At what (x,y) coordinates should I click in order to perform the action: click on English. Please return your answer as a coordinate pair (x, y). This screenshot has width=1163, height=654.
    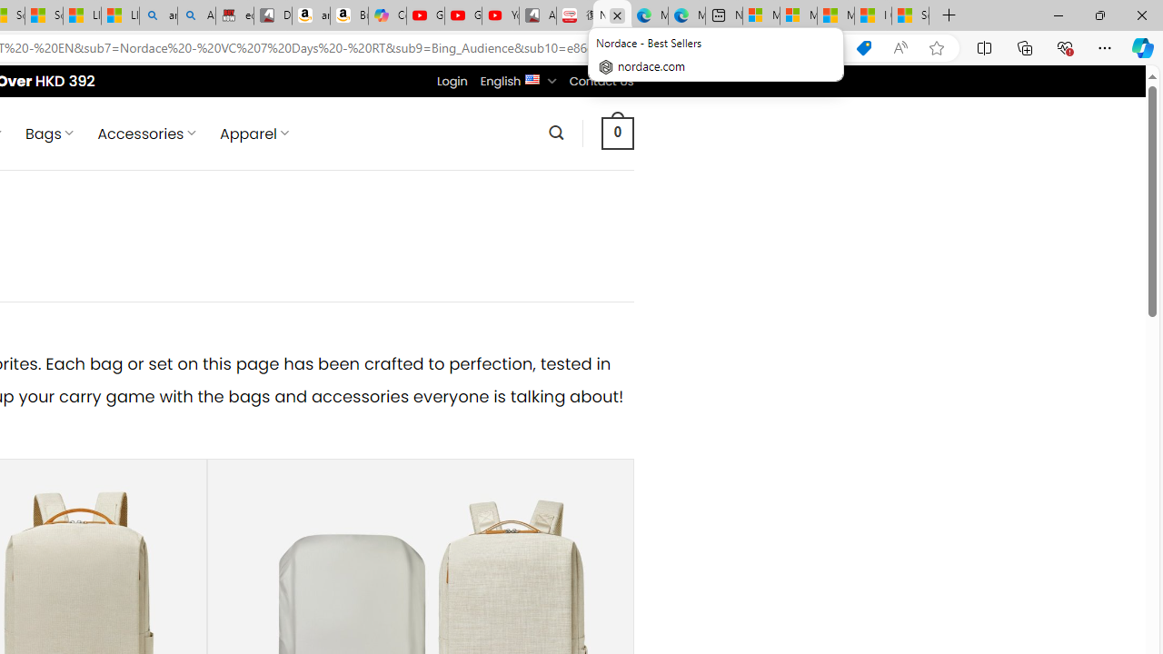
    Looking at the image, I should click on (532, 78).